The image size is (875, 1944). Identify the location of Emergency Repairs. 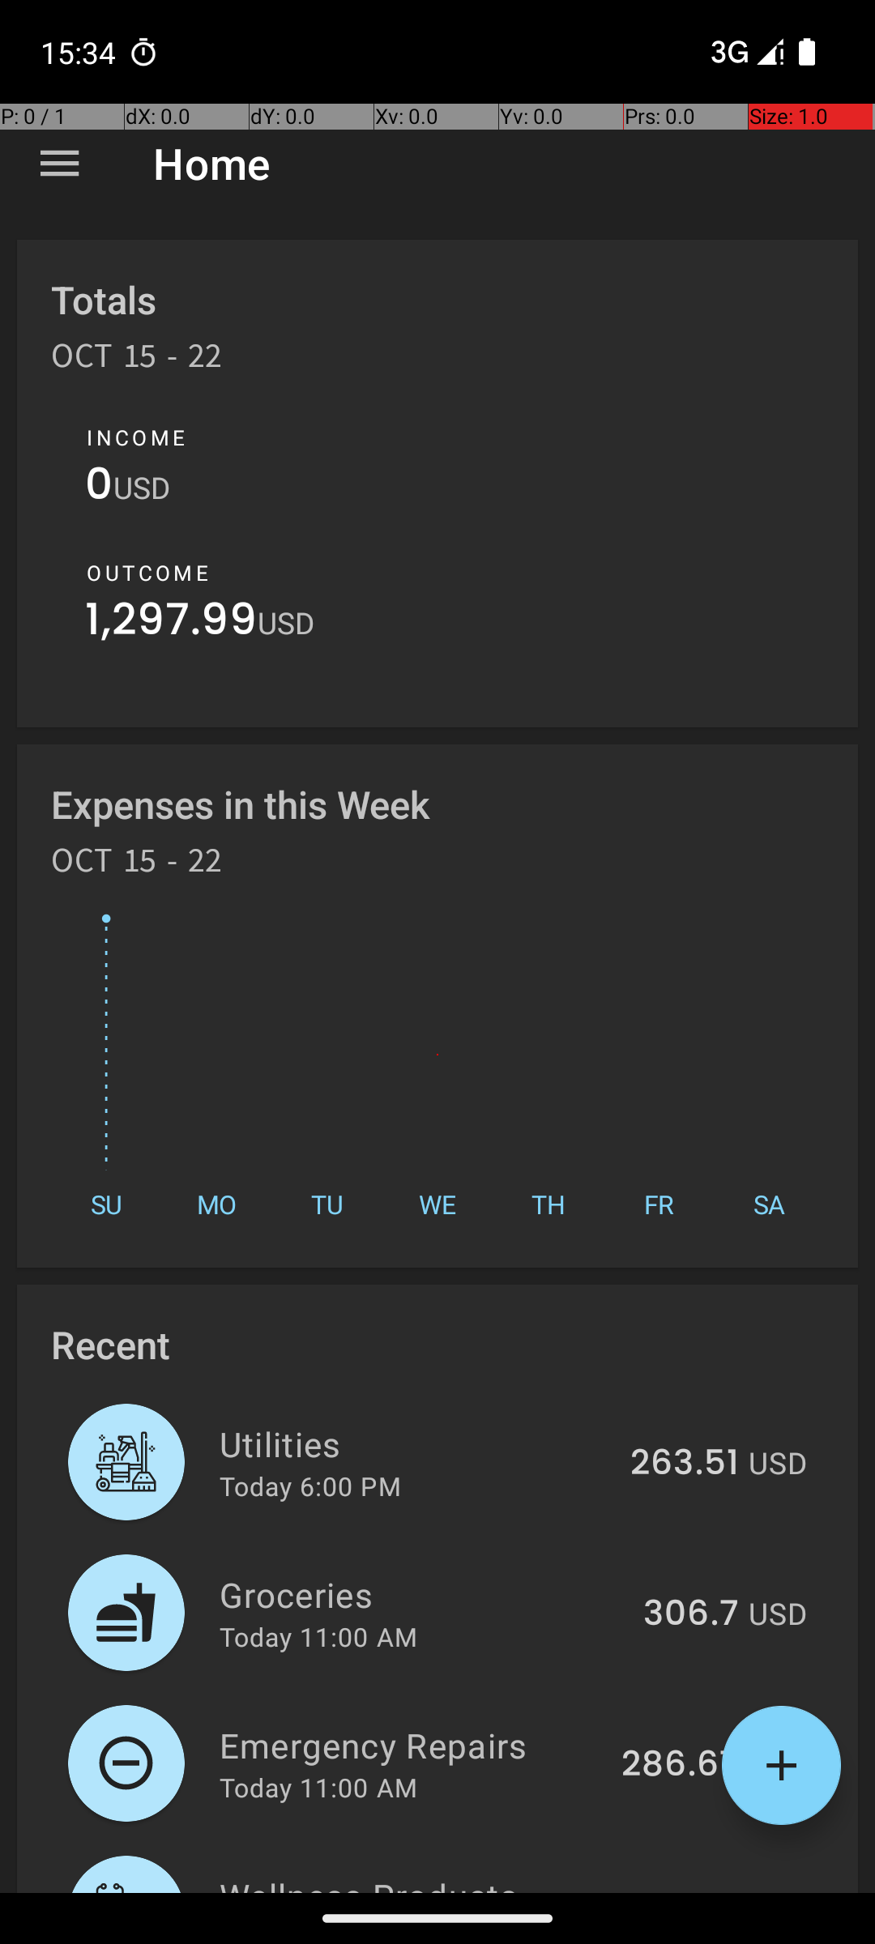
(412, 1745).